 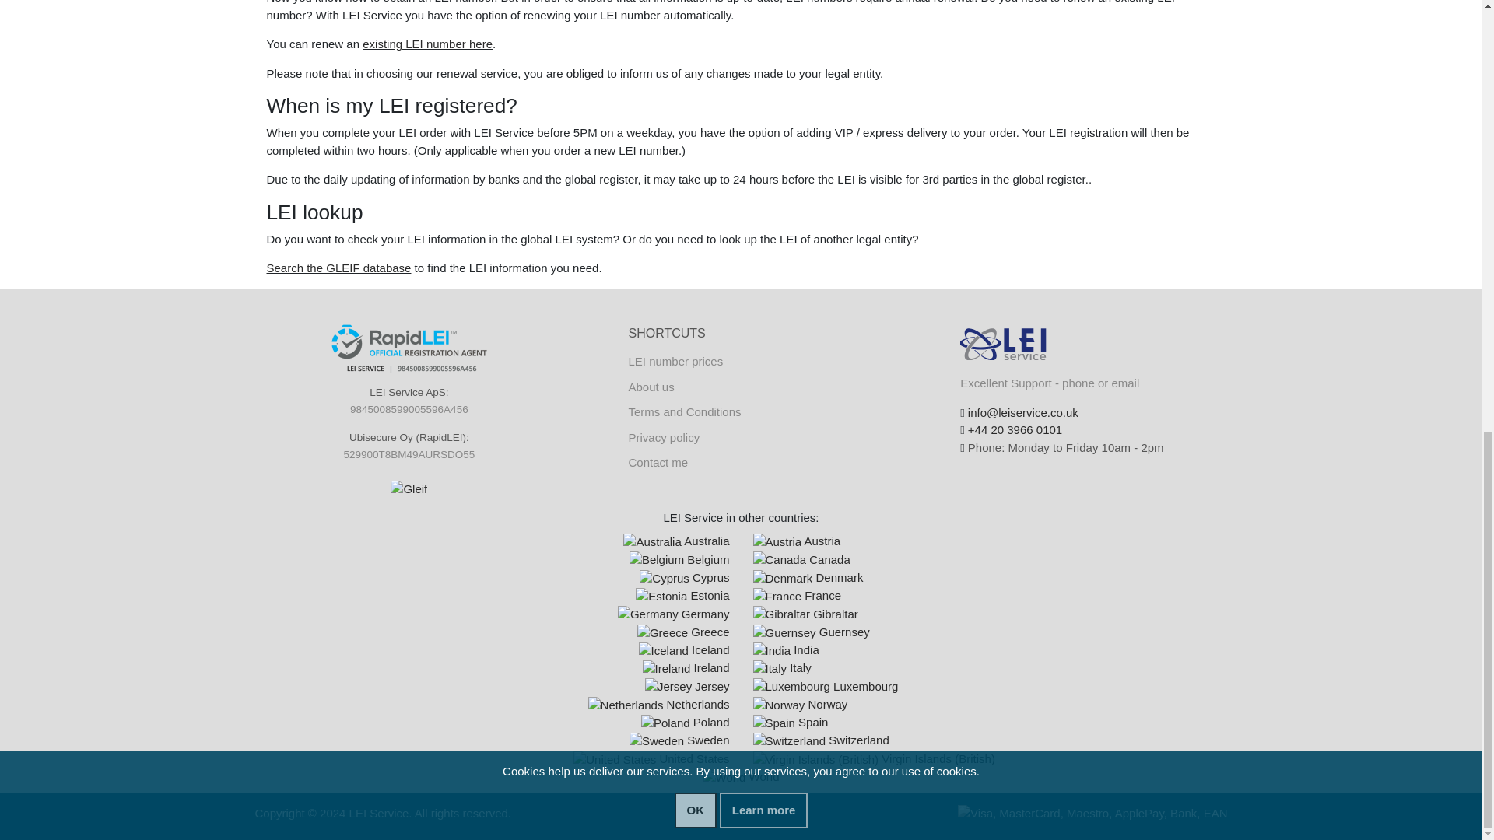 What do you see at coordinates (801, 558) in the screenshot?
I see `Canada` at bounding box center [801, 558].